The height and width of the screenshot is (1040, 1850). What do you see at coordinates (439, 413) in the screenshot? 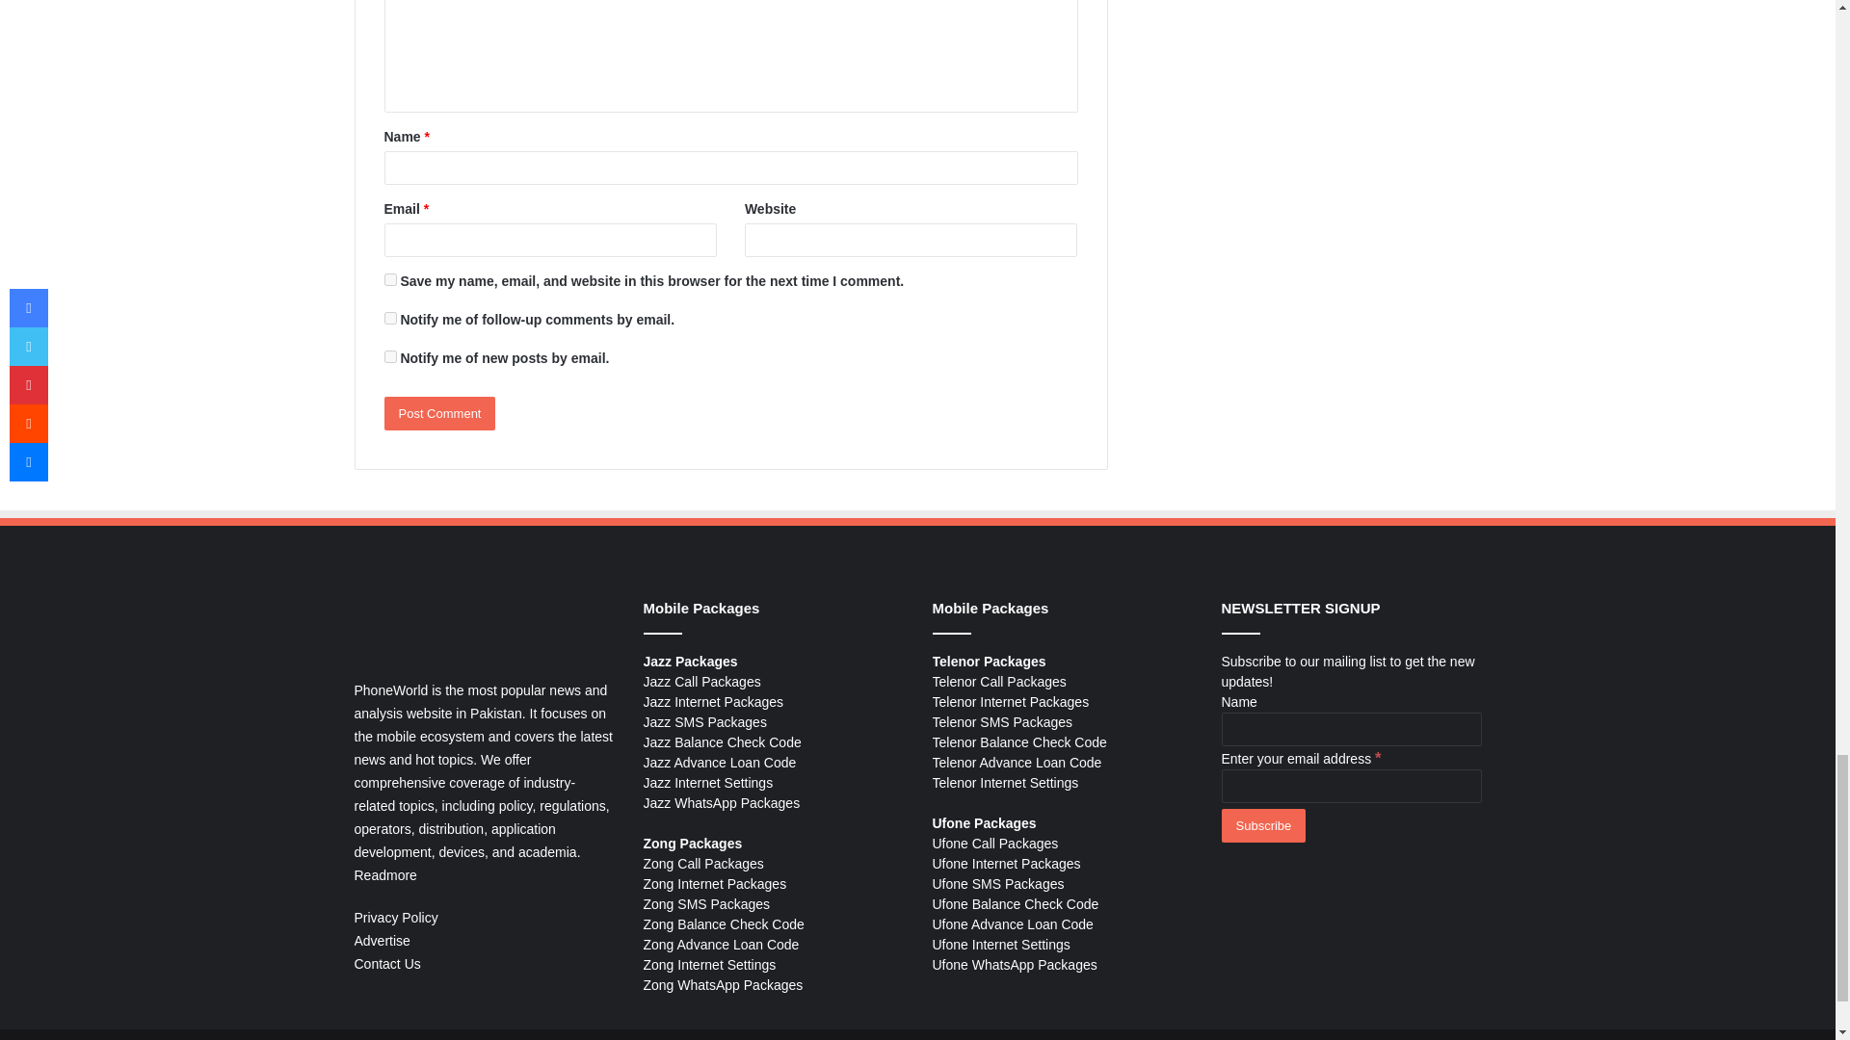
I see `Post Comment` at bounding box center [439, 413].